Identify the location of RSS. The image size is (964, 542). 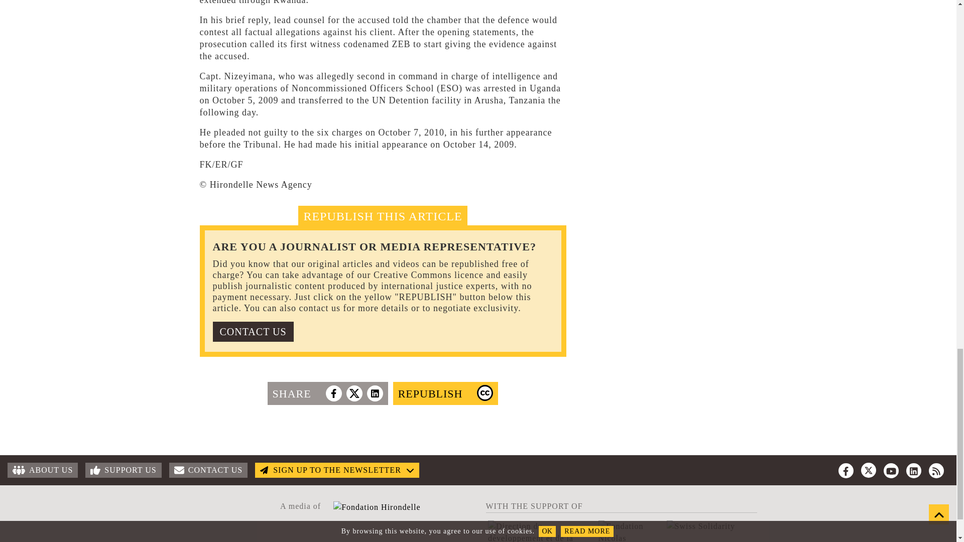
(936, 471).